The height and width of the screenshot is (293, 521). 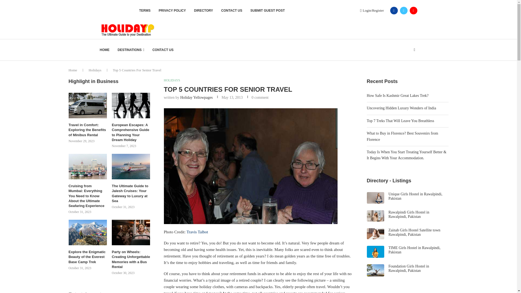 What do you see at coordinates (231, 10) in the screenshot?
I see `CONTACT US` at bounding box center [231, 10].